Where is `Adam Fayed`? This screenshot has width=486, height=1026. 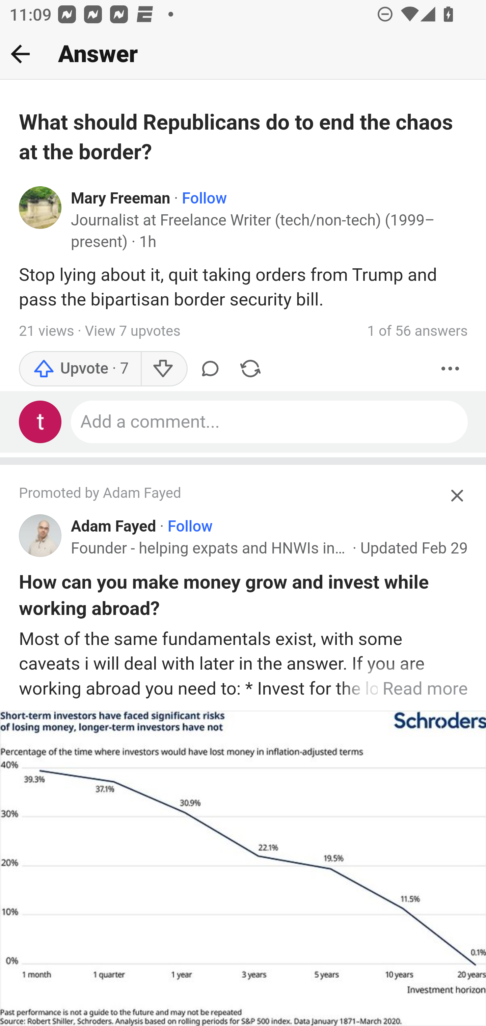
Adam Fayed is located at coordinates (114, 526).